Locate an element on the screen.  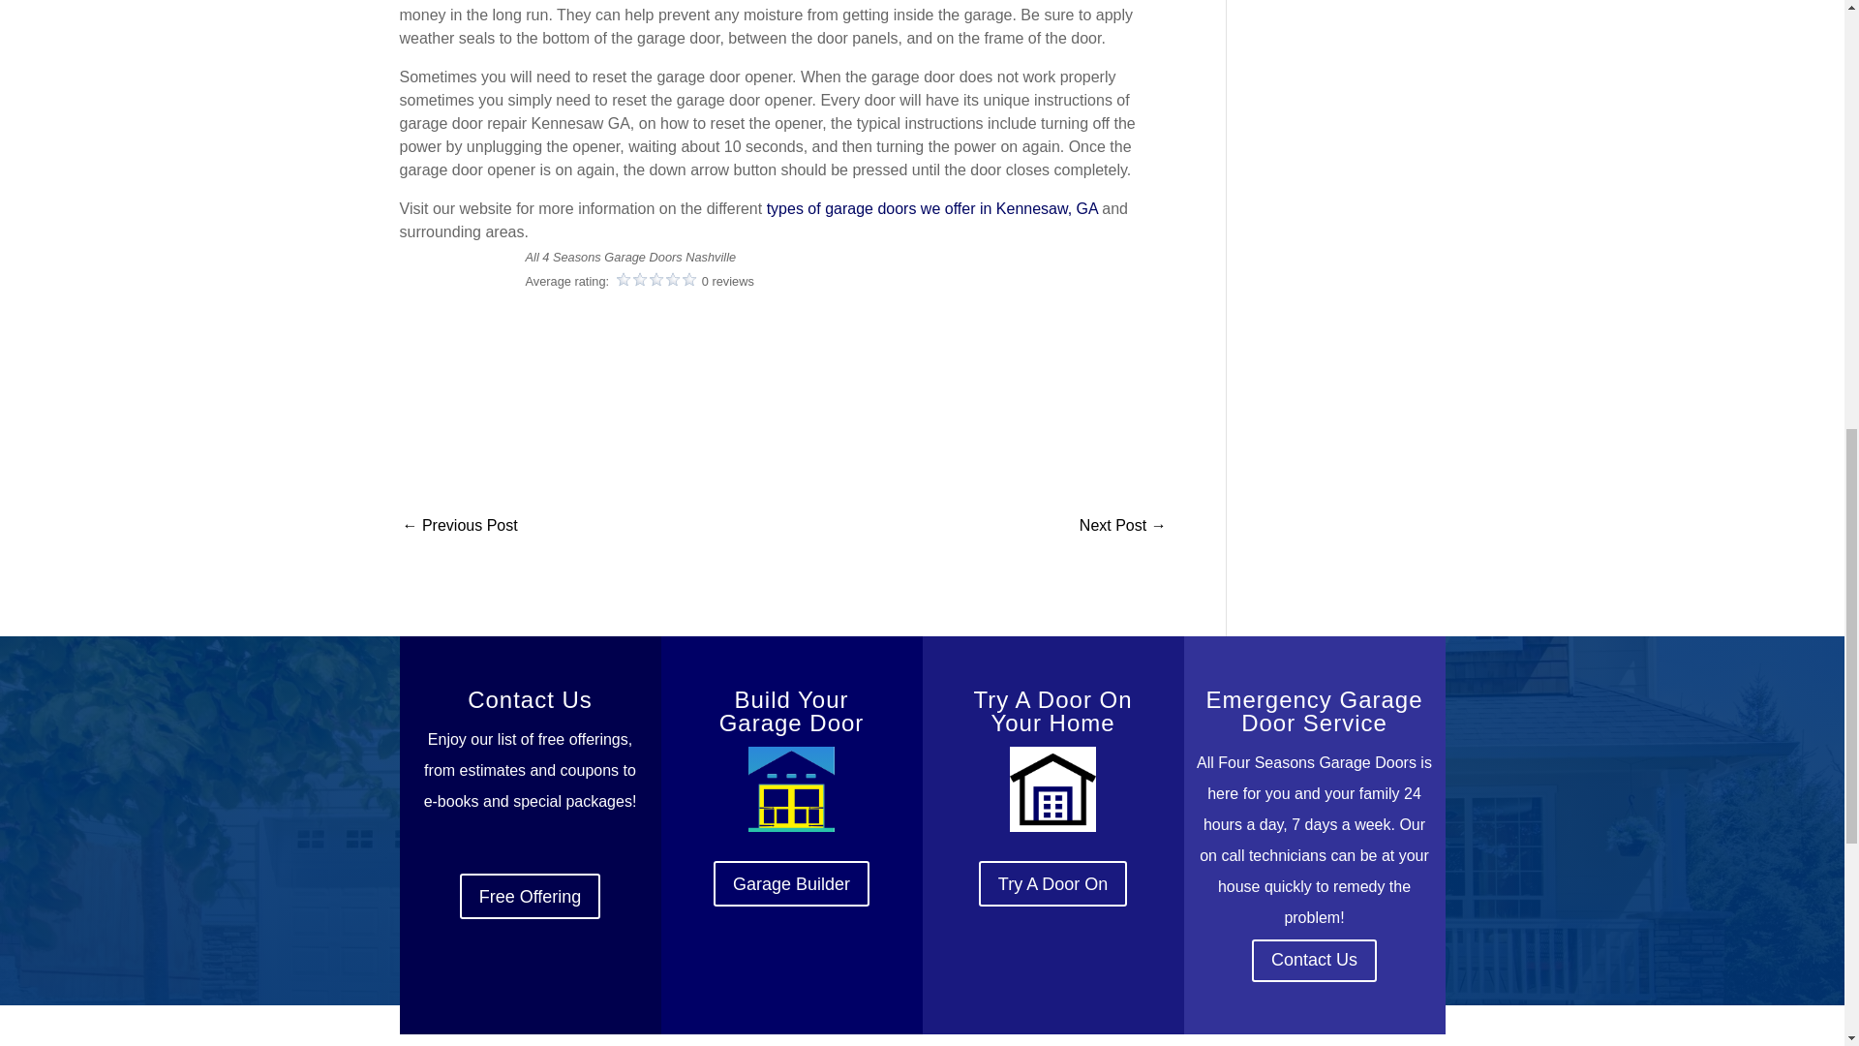
Free Offering is located at coordinates (530, 896).